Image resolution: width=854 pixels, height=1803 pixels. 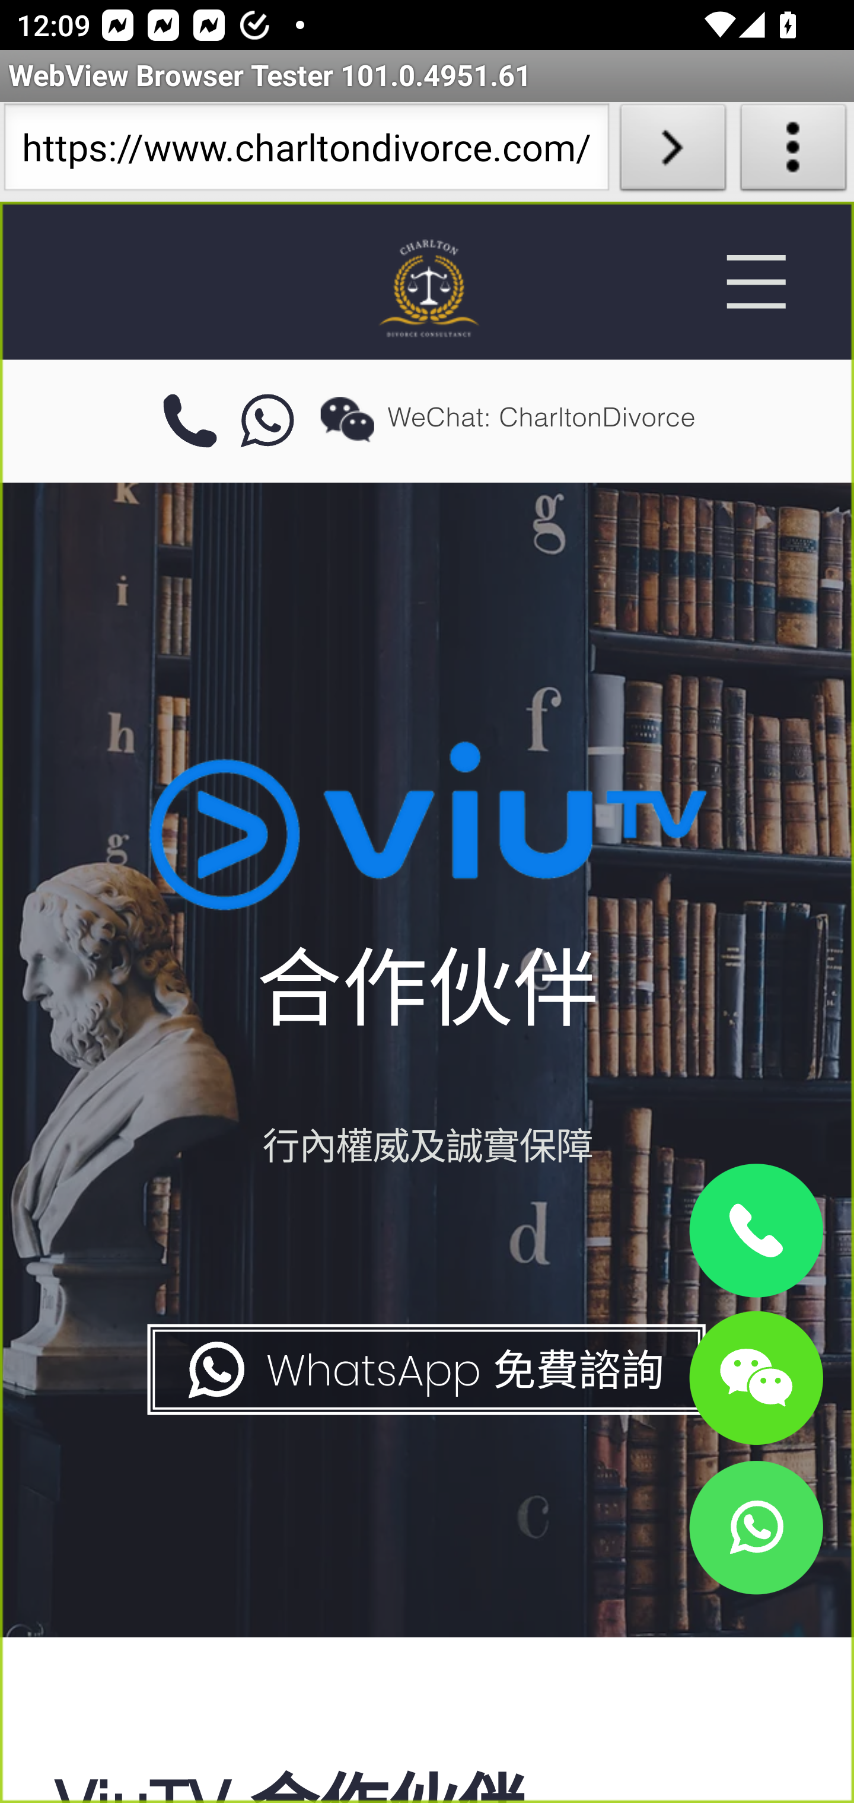 I want to click on Phone, so click(x=756, y=1231).